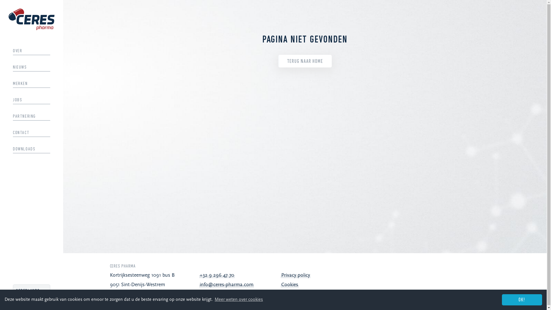 The width and height of the screenshot is (551, 310). What do you see at coordinates (32, 51) in the screenshot?
I see `OVER` at bounding box center [32, 51].